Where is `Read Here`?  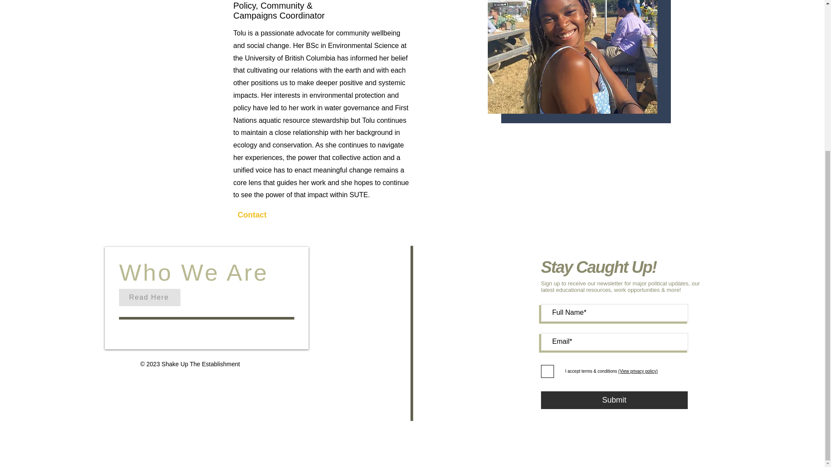 Read Here is located at coordinates (149, 297).